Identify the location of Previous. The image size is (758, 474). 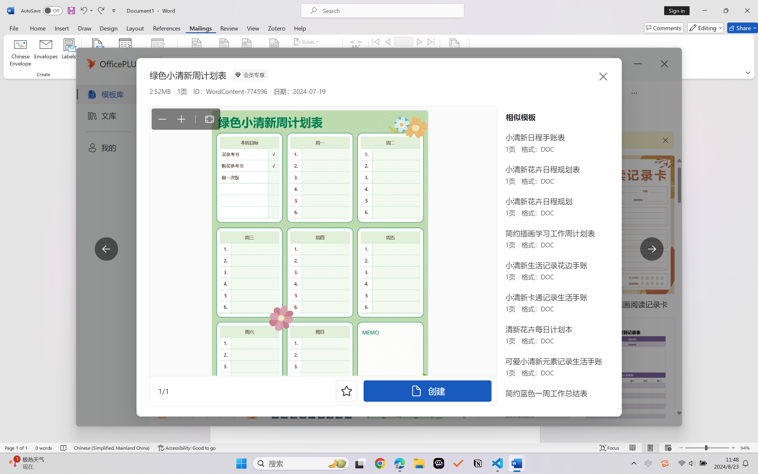
(387, 41).